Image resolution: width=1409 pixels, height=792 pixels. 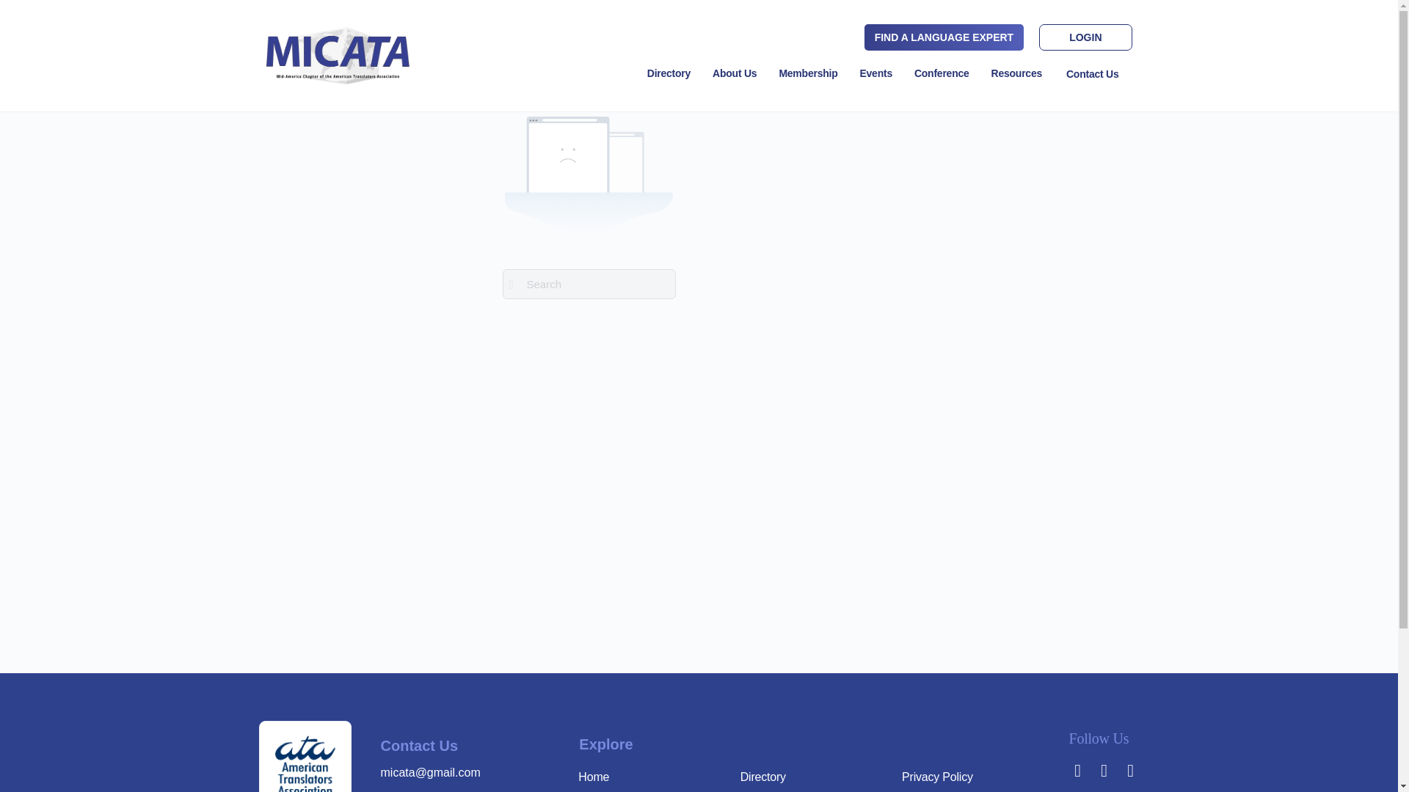 What do you see at coordinates (1092, 73) in the screenshot?
I see `Contact Us` at bounding box center [1092, 73].